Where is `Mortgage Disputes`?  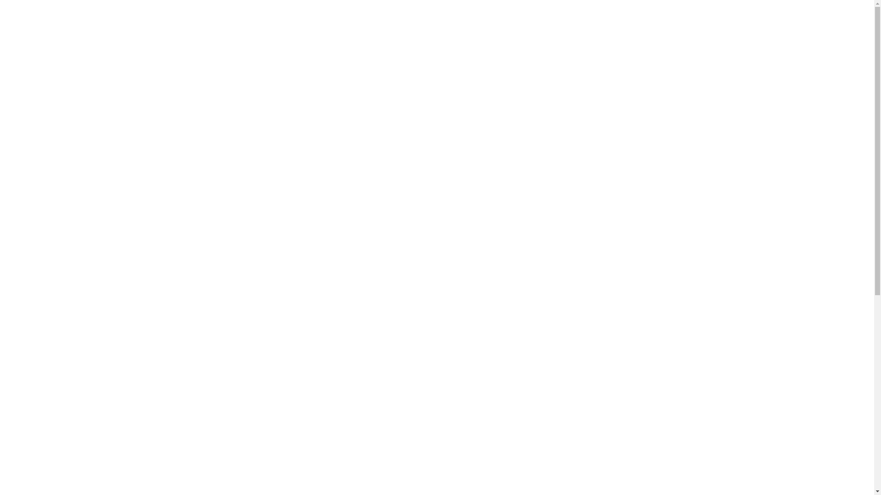
Mortgage Disputes is located at coordinates (566, 340).